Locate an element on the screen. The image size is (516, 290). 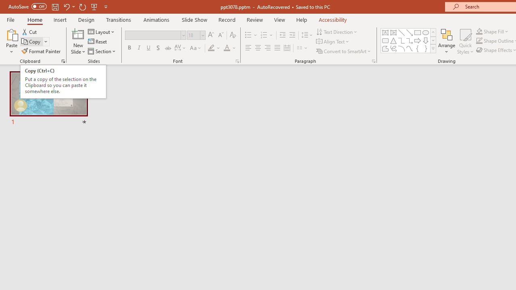
Layout is located at coordinates (102, 31).